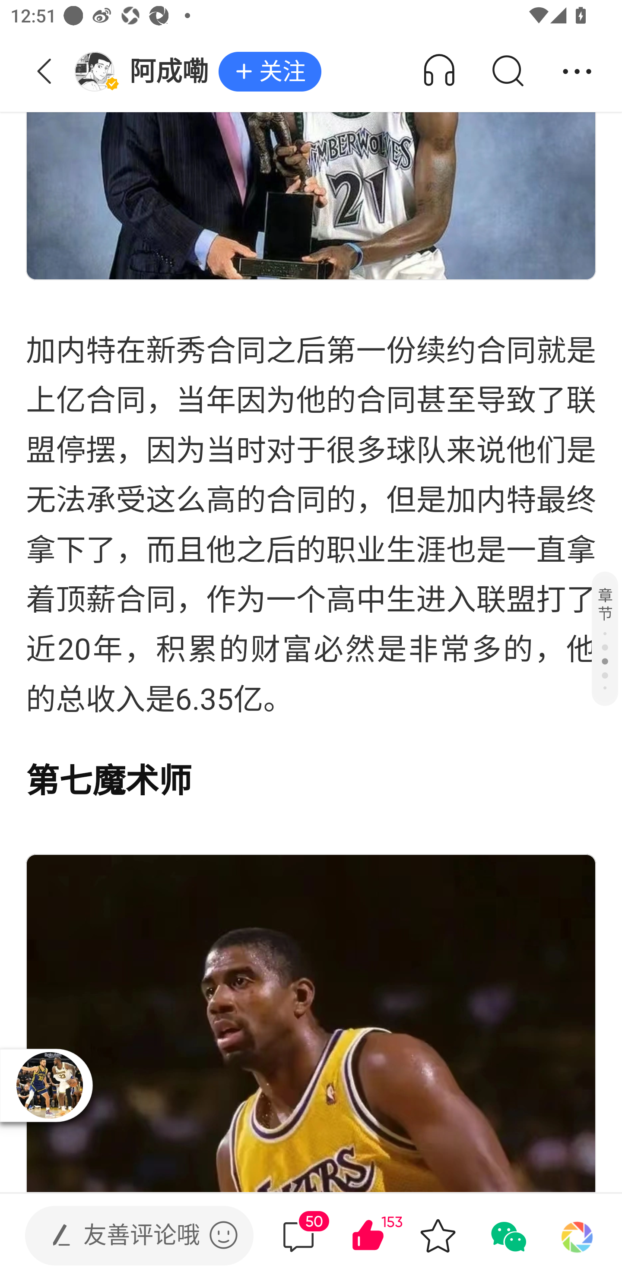 The height and width of the screenshot is (1278, 622). Describe the element at coordinates (507, 72) in the screenshot. I see `搜索 ` at that location.